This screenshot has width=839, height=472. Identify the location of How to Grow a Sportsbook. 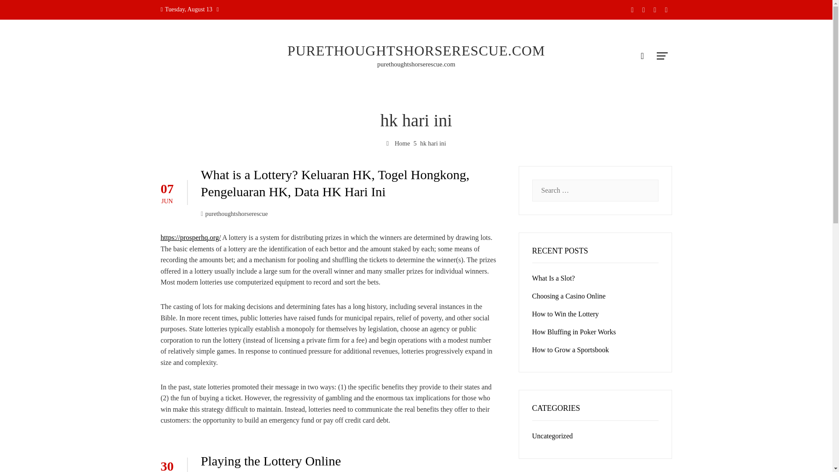
(570, 350).